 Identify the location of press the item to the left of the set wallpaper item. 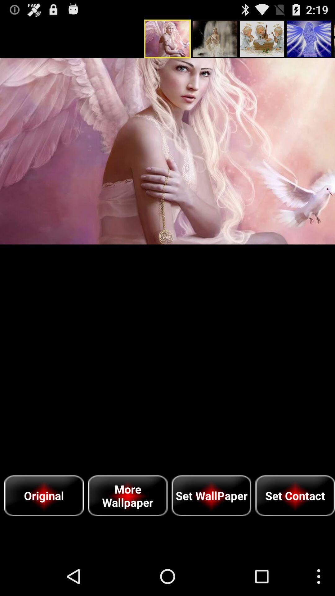
(128, 495).